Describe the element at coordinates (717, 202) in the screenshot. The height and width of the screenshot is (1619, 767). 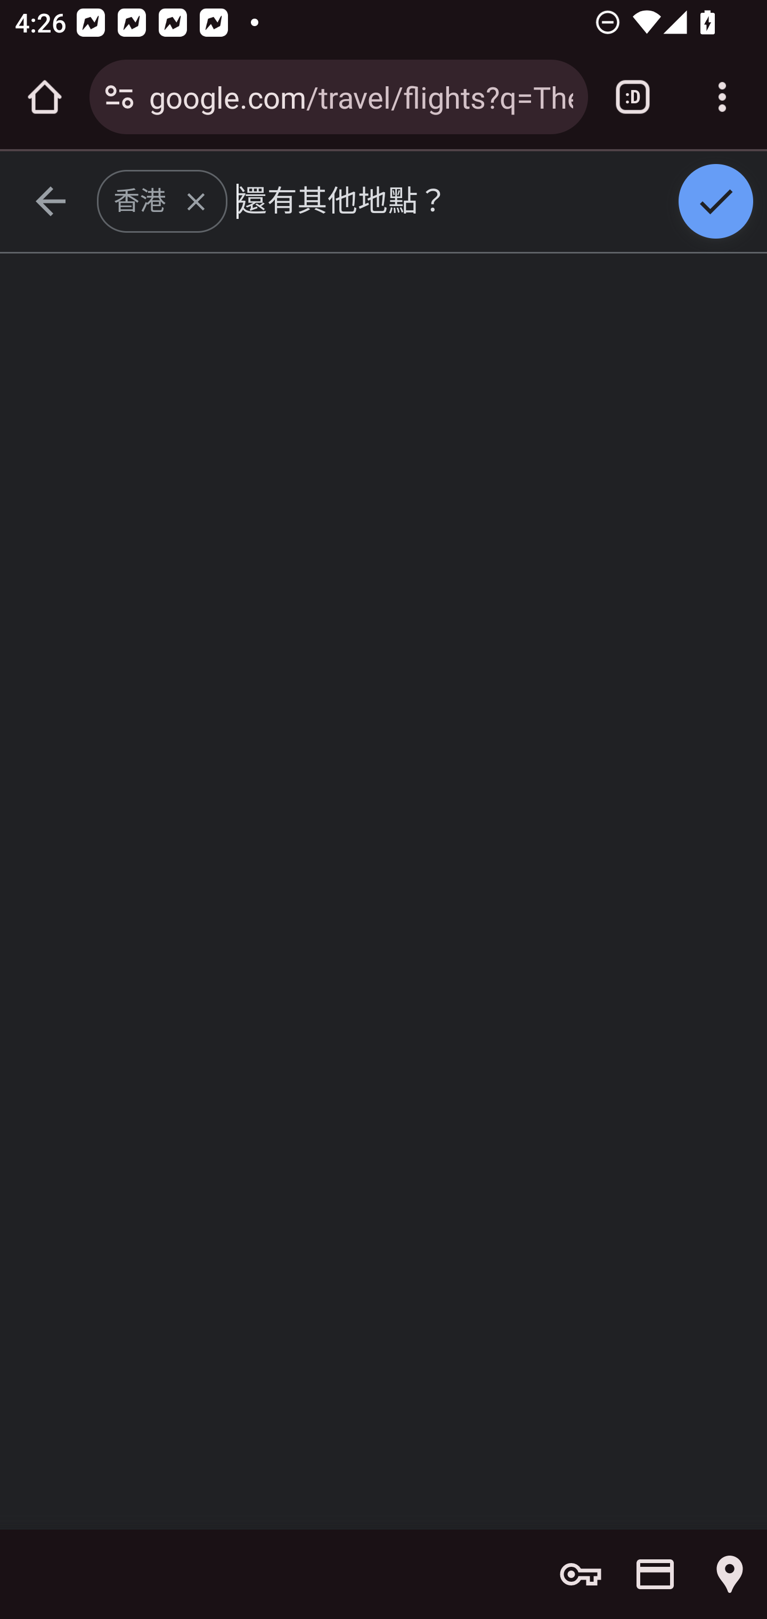
I see `完成` at that location.